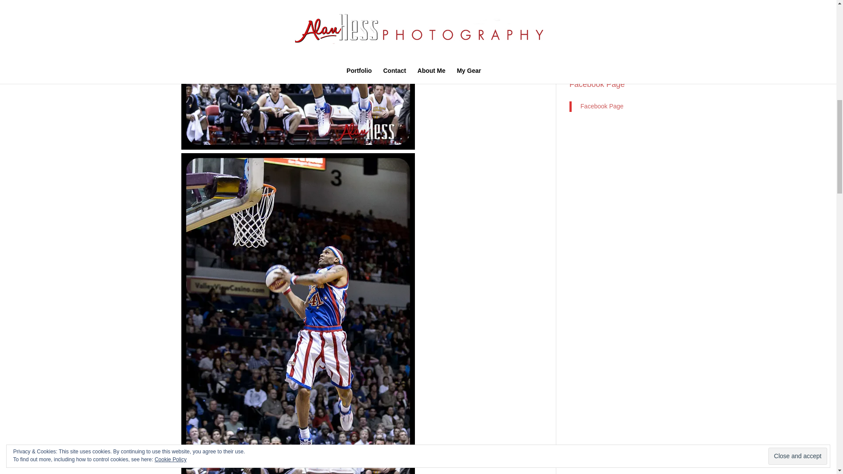 This screenshot has width=843, height=474. I want to click on Scott Diussa, so click(587, 48).